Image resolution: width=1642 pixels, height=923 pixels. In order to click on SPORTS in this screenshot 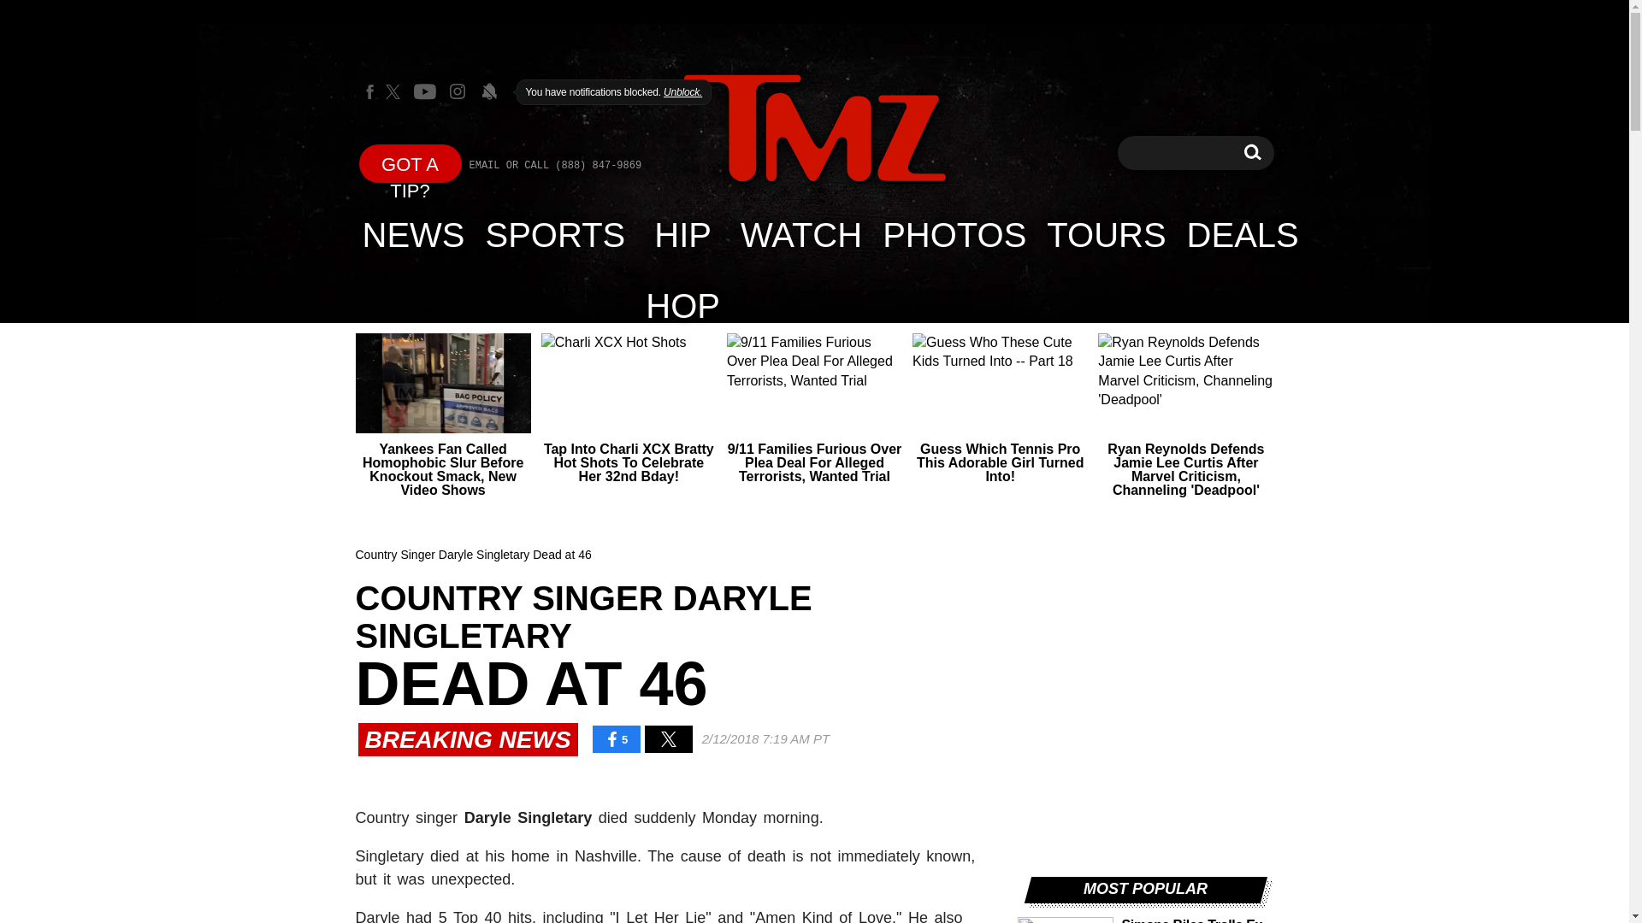, I will do `click(556, 234)`.